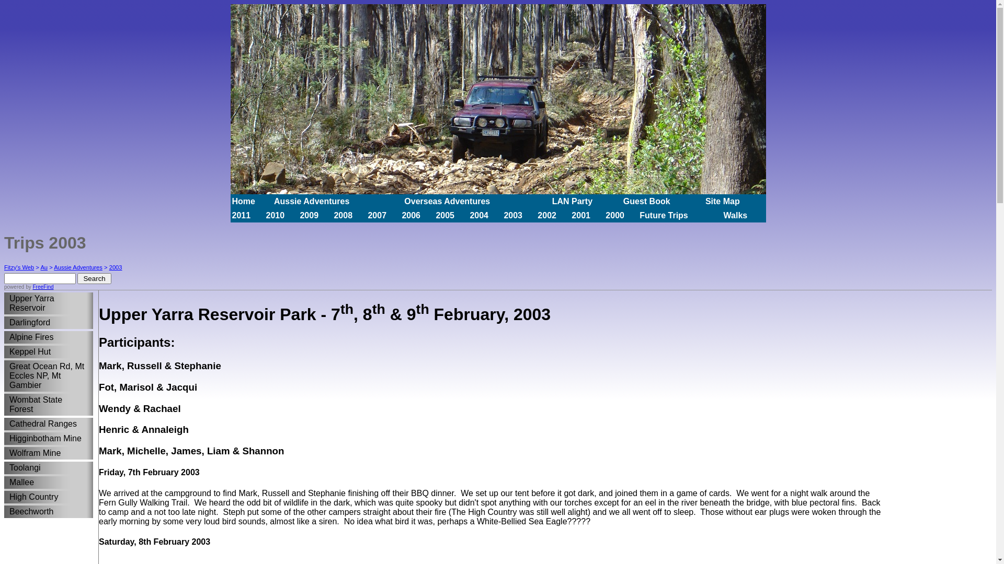  I want to click on 2001, so click(581, 215).